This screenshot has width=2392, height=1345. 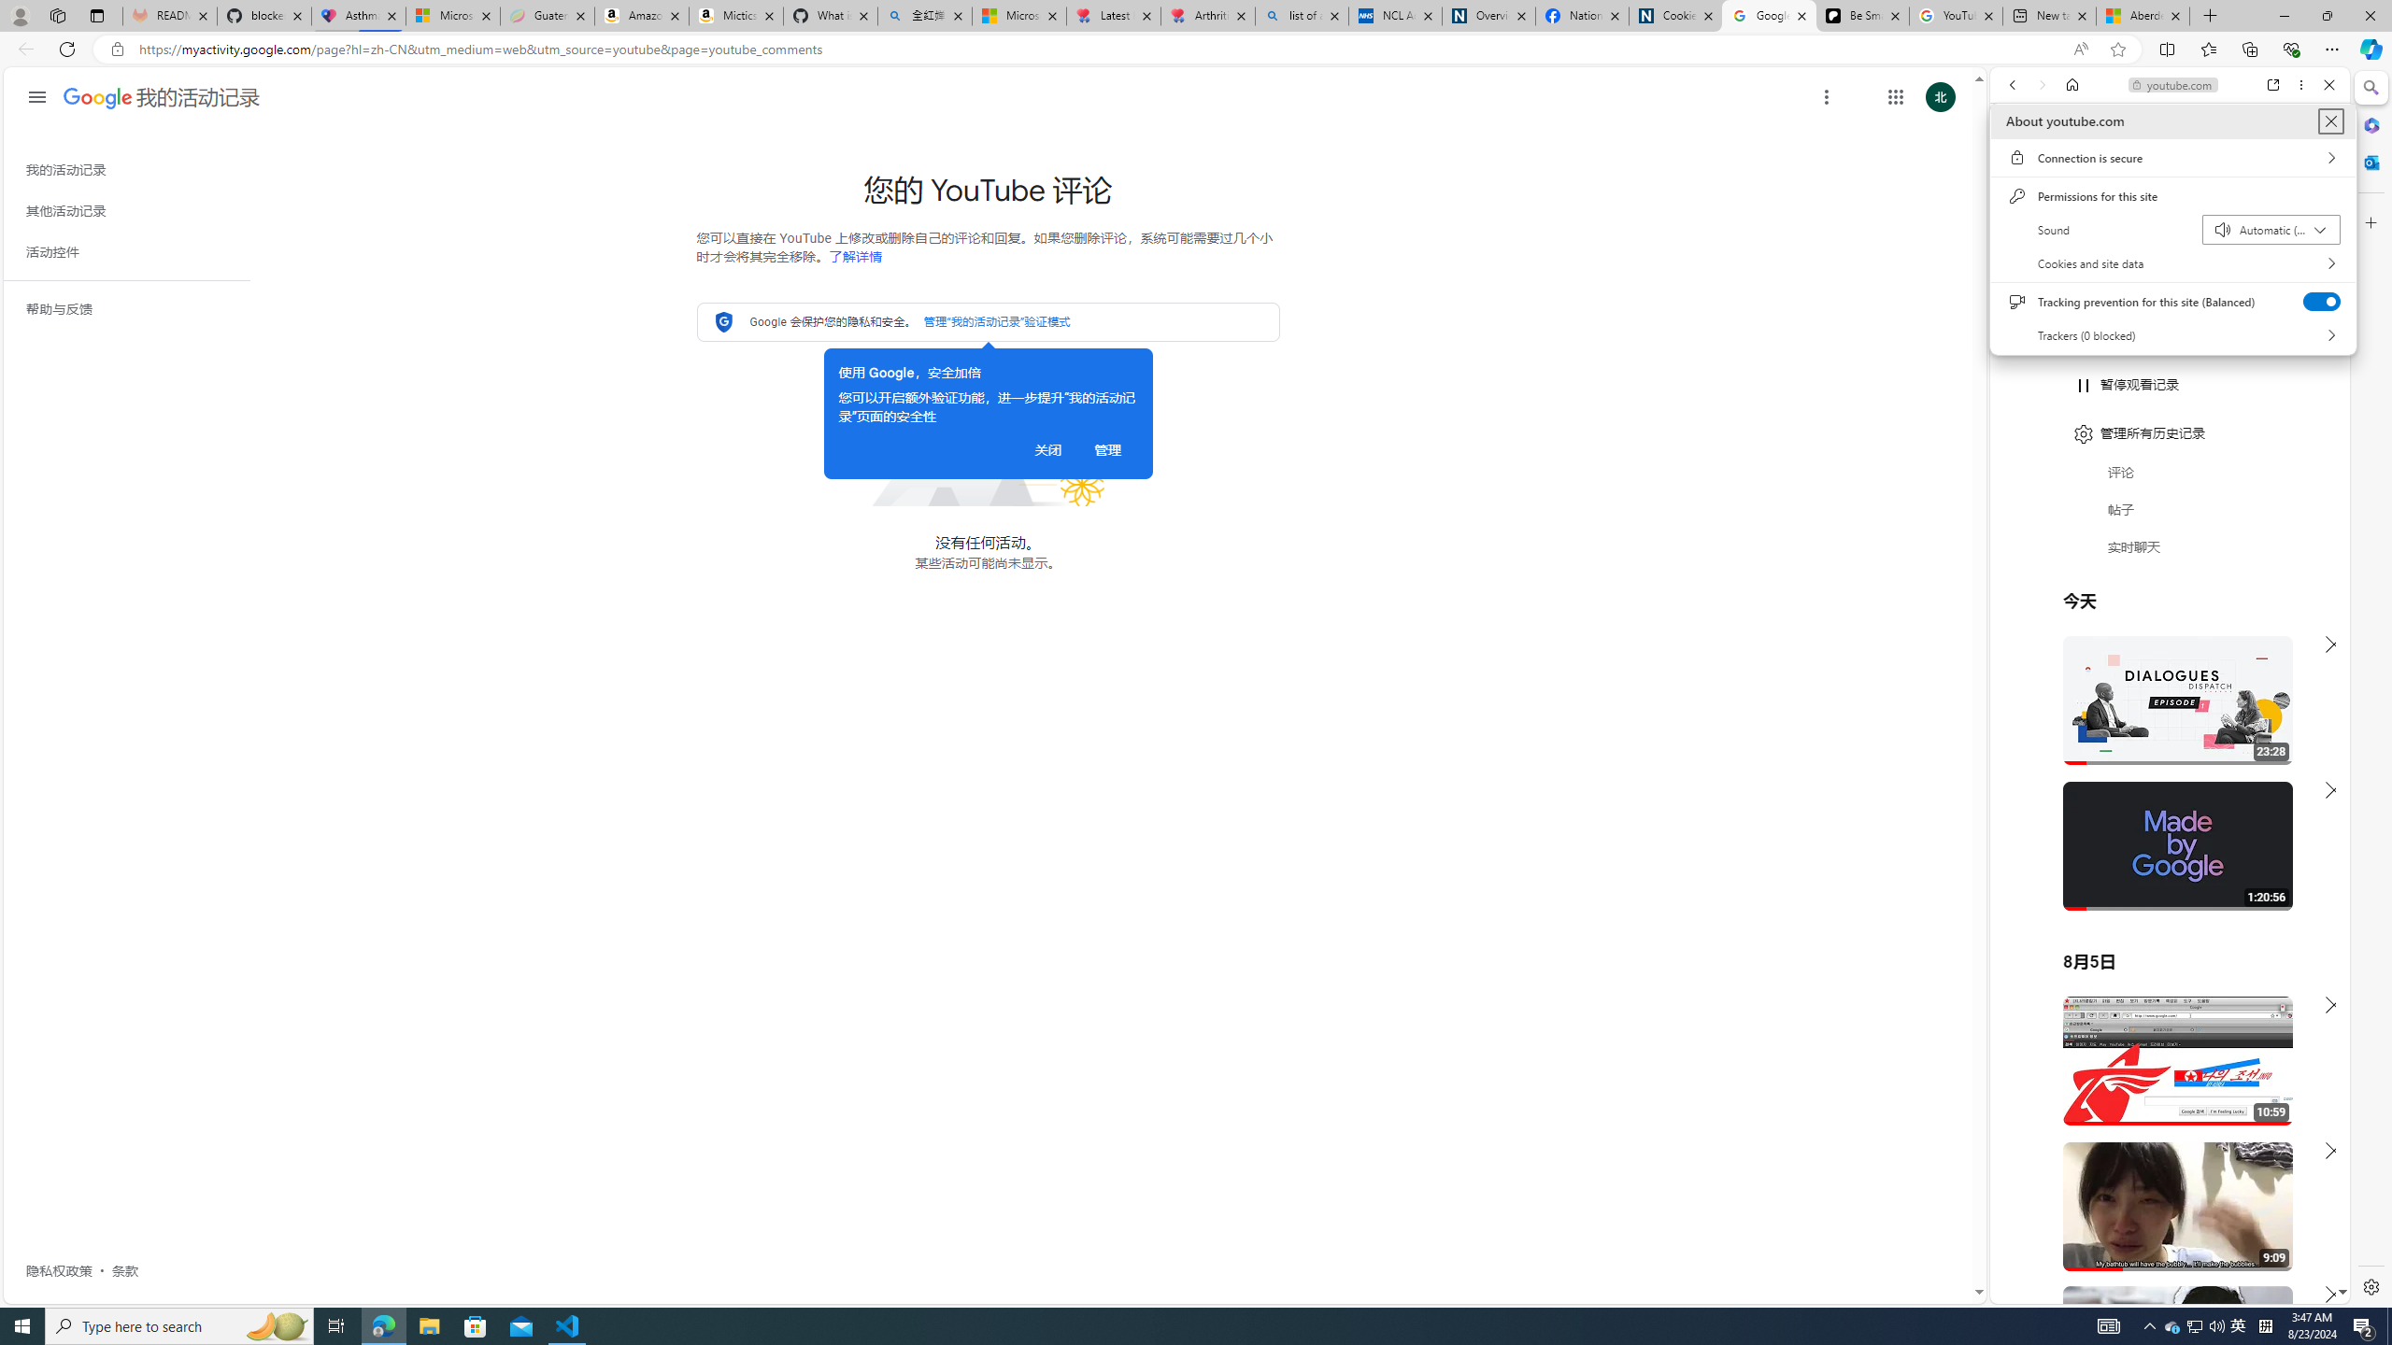 I want to click on Visual Studio Code - 1 running window, so click(x=568, y=1326).